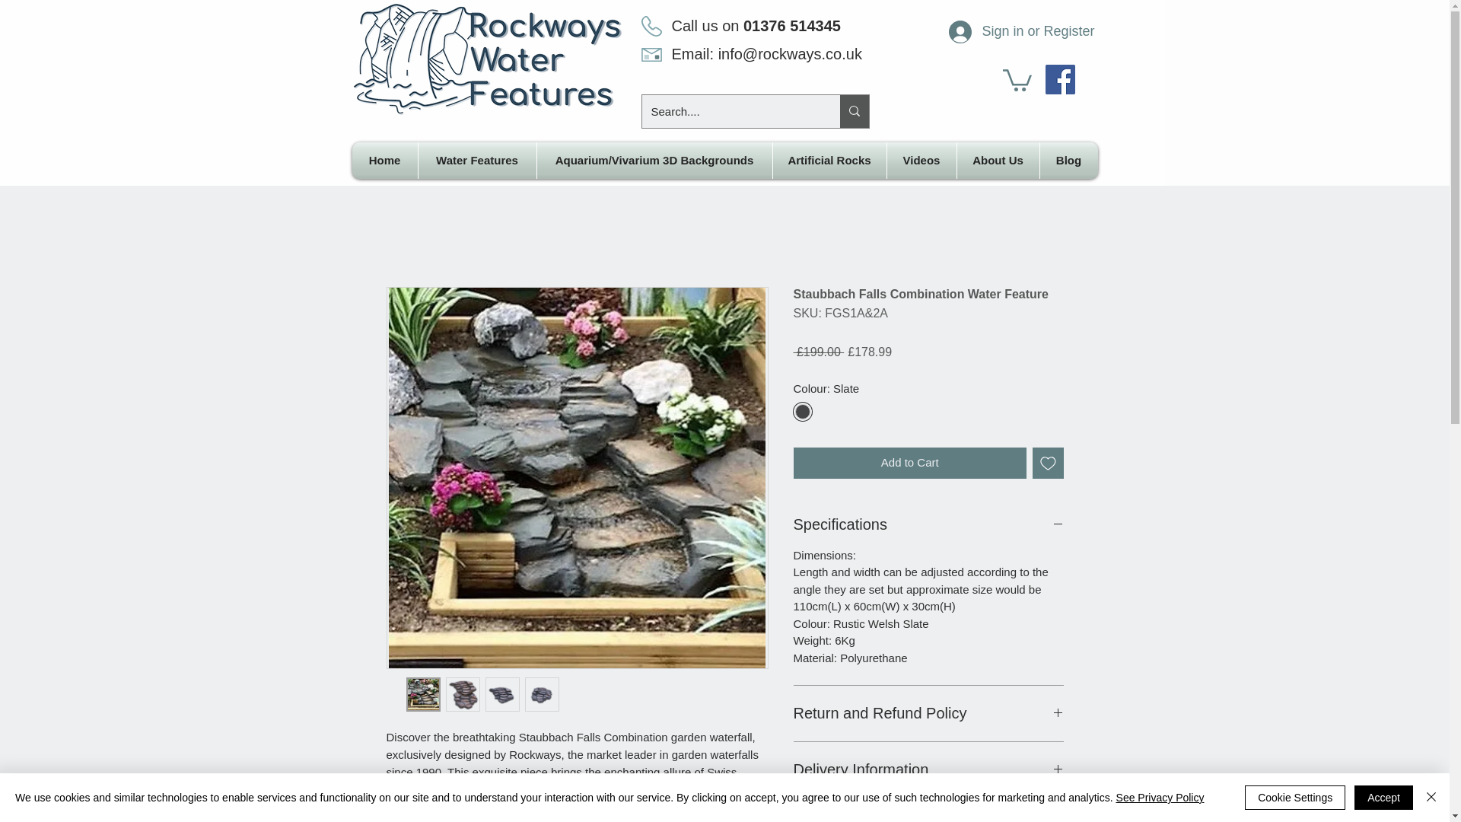 The width and height of the screenshot is (1461, 822). Describe the element at coordinates (928, 769) in the screenshot. I see `Delivery Information` at that location.